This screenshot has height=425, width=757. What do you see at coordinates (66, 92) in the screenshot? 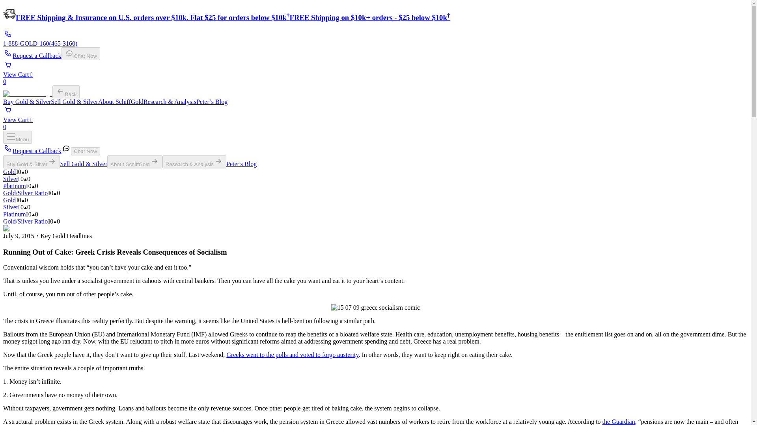
I see `Back` at bounding box center [66, 92].